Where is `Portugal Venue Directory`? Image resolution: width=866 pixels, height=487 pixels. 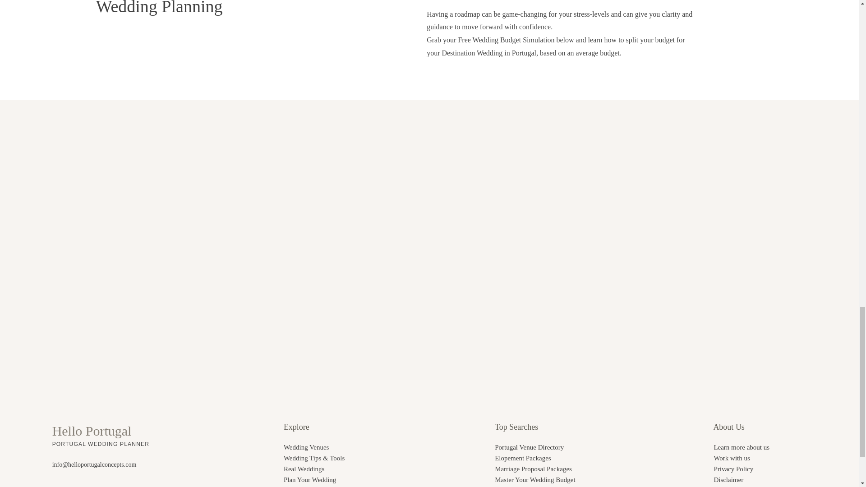
Portugal Venue Directory is located at coordinates (529, 447).